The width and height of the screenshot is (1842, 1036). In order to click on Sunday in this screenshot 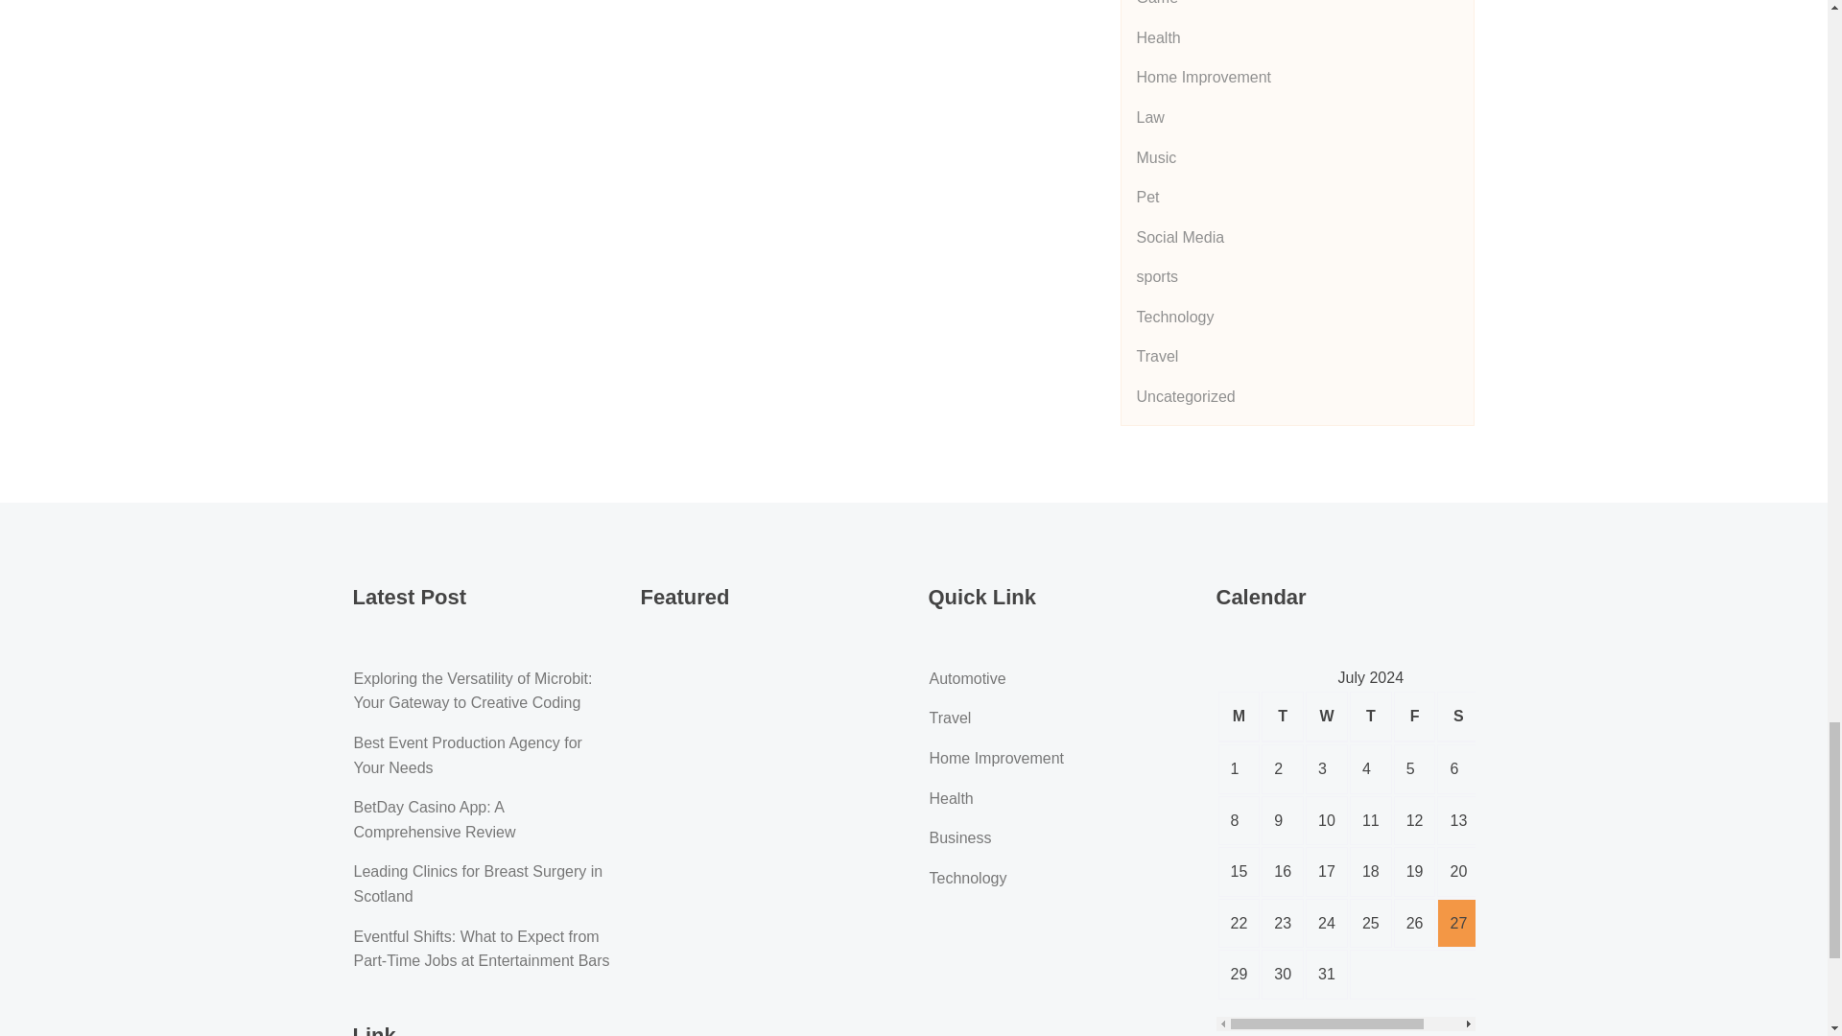, I will do `click(1501, 718)`.